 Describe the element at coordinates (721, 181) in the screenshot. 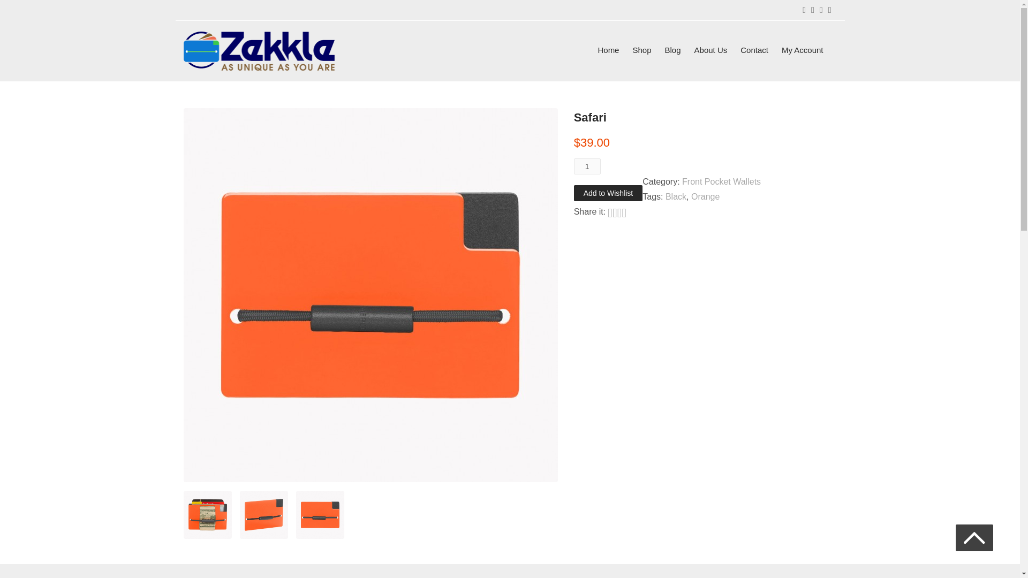

I see `Front Pocket Wallets` at that location.